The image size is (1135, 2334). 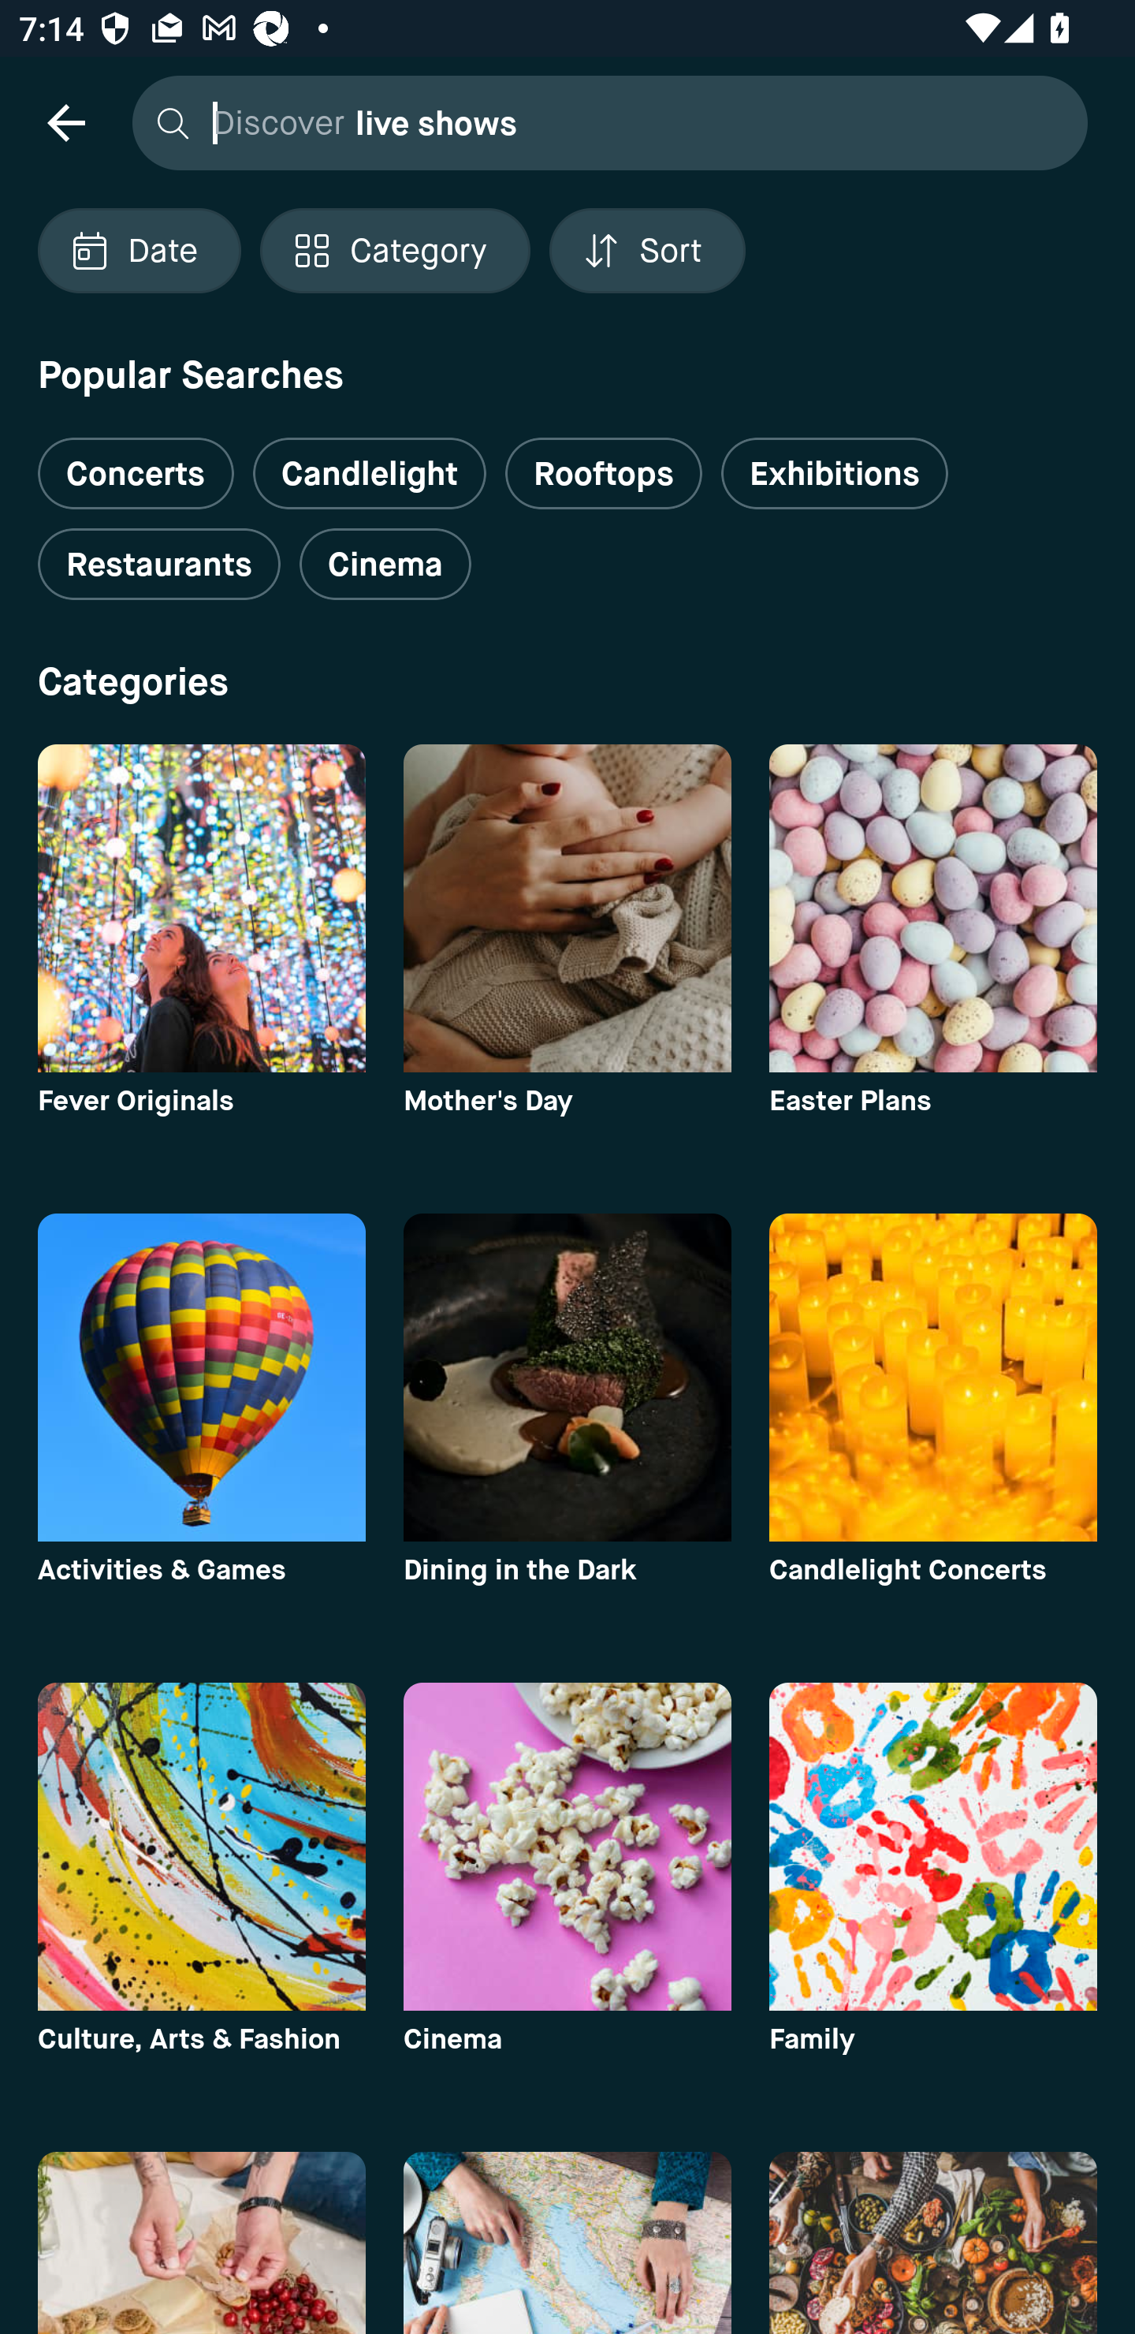 I want to click on category image, so click(x=201, y=2243).